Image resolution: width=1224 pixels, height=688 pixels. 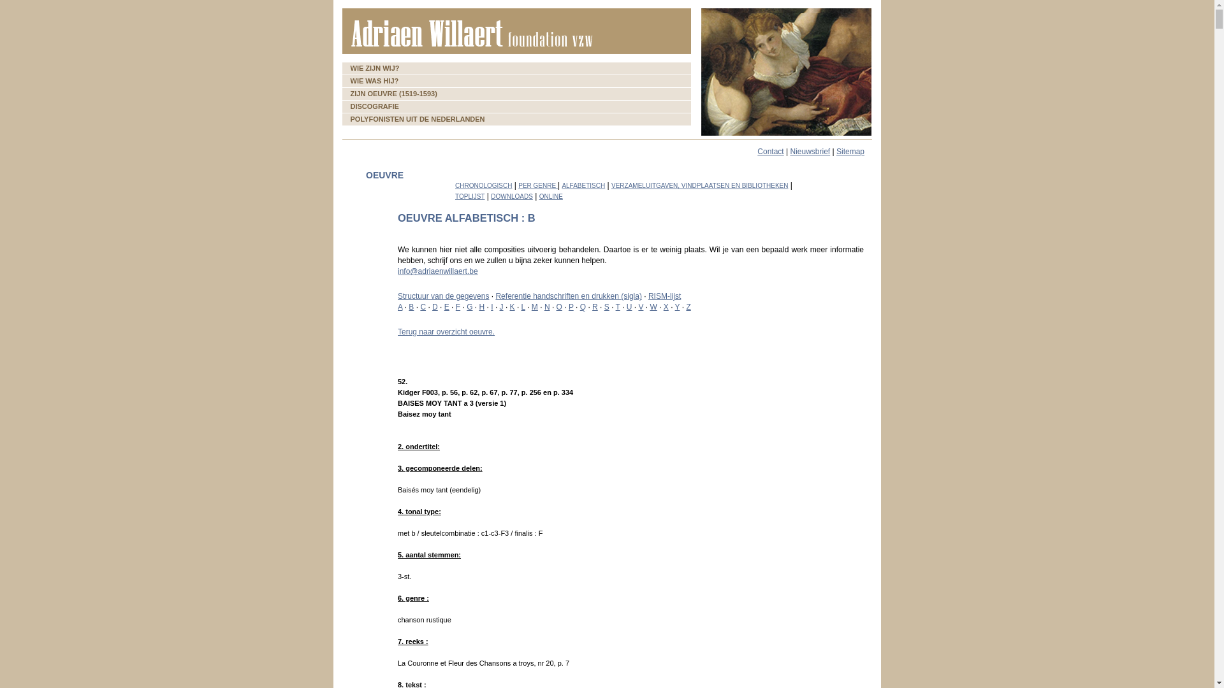 What do you see at coordinates (688, 307) in the screenshot?
I see `Z` at bounding box center [688, 307].